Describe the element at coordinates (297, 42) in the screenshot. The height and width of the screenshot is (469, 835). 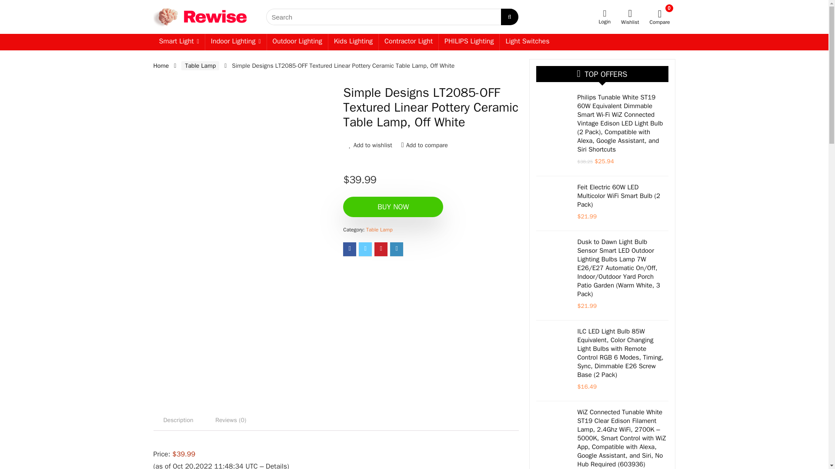
I see `Outdoor Lighting` at that location.